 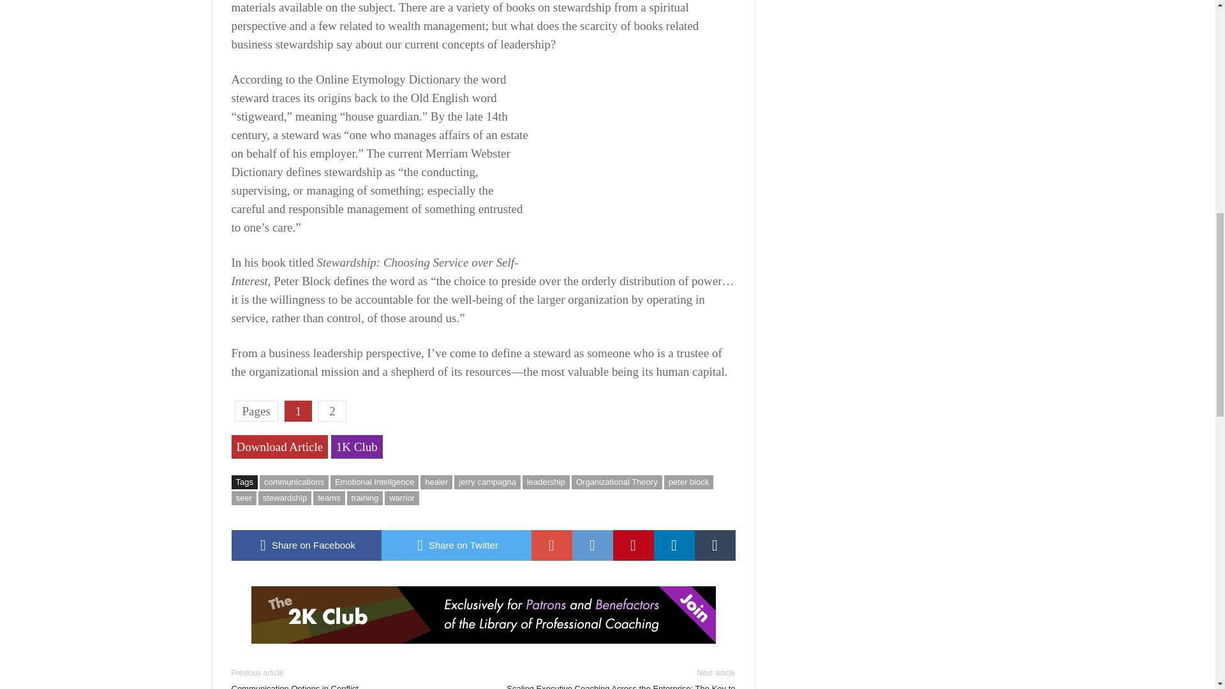 I want to click on facebook, so click(x=306, y=545).